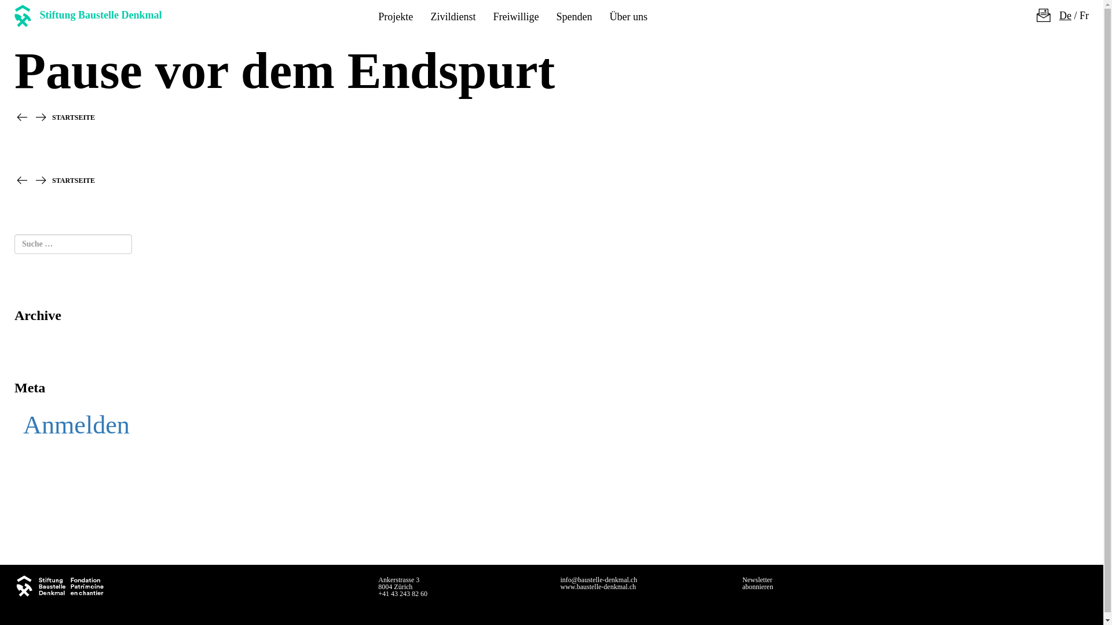  Describe the element at coordinates (23, 119) in the screenshot. I see `h` at that location.